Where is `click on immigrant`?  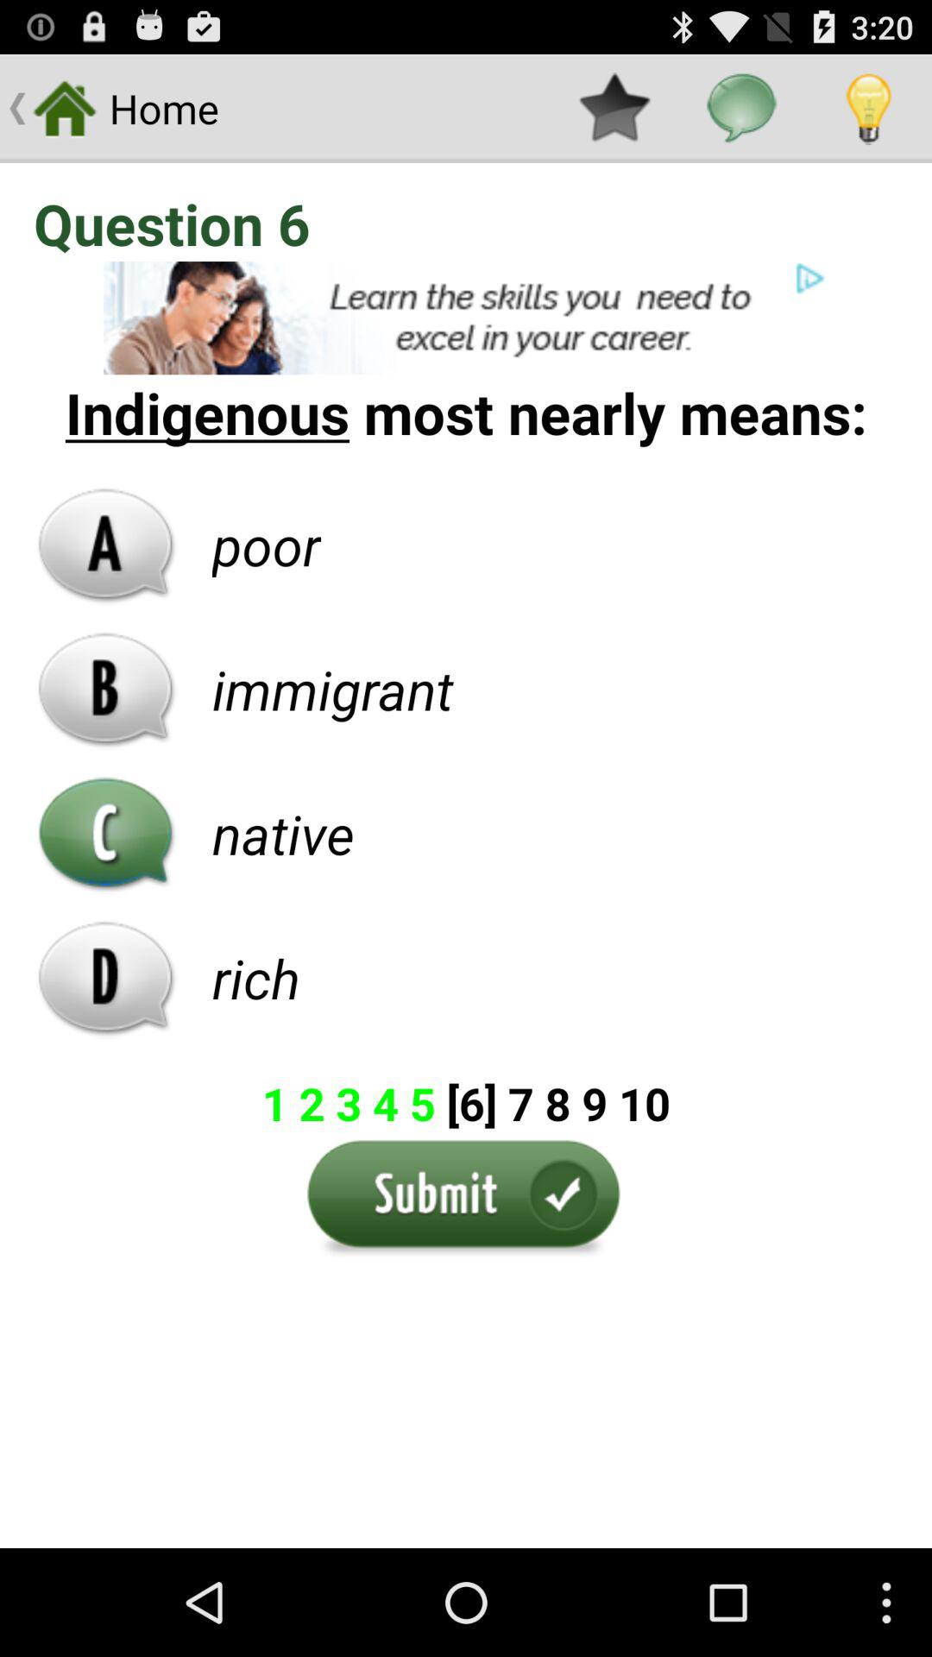 click on immigrant is located at coordinates (333, 689).